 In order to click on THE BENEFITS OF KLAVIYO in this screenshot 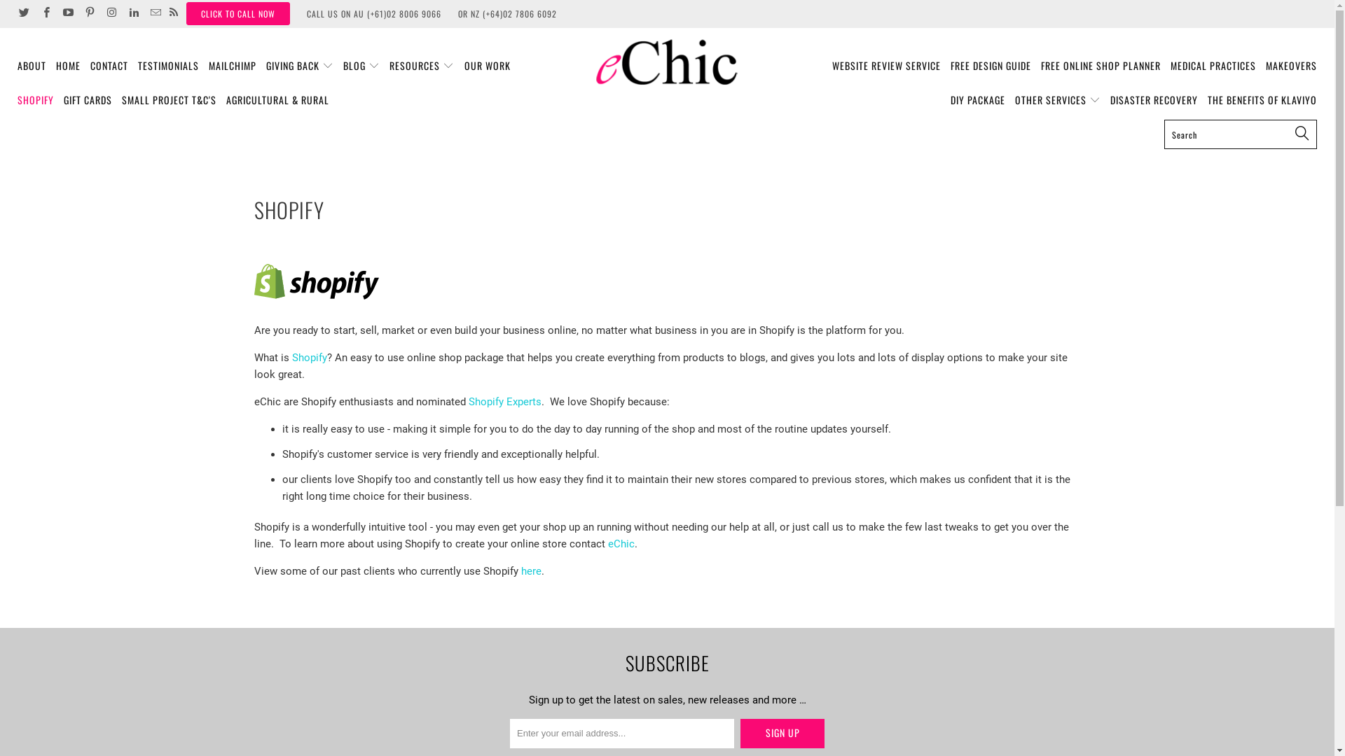, I will do `click(1262, 101)`.